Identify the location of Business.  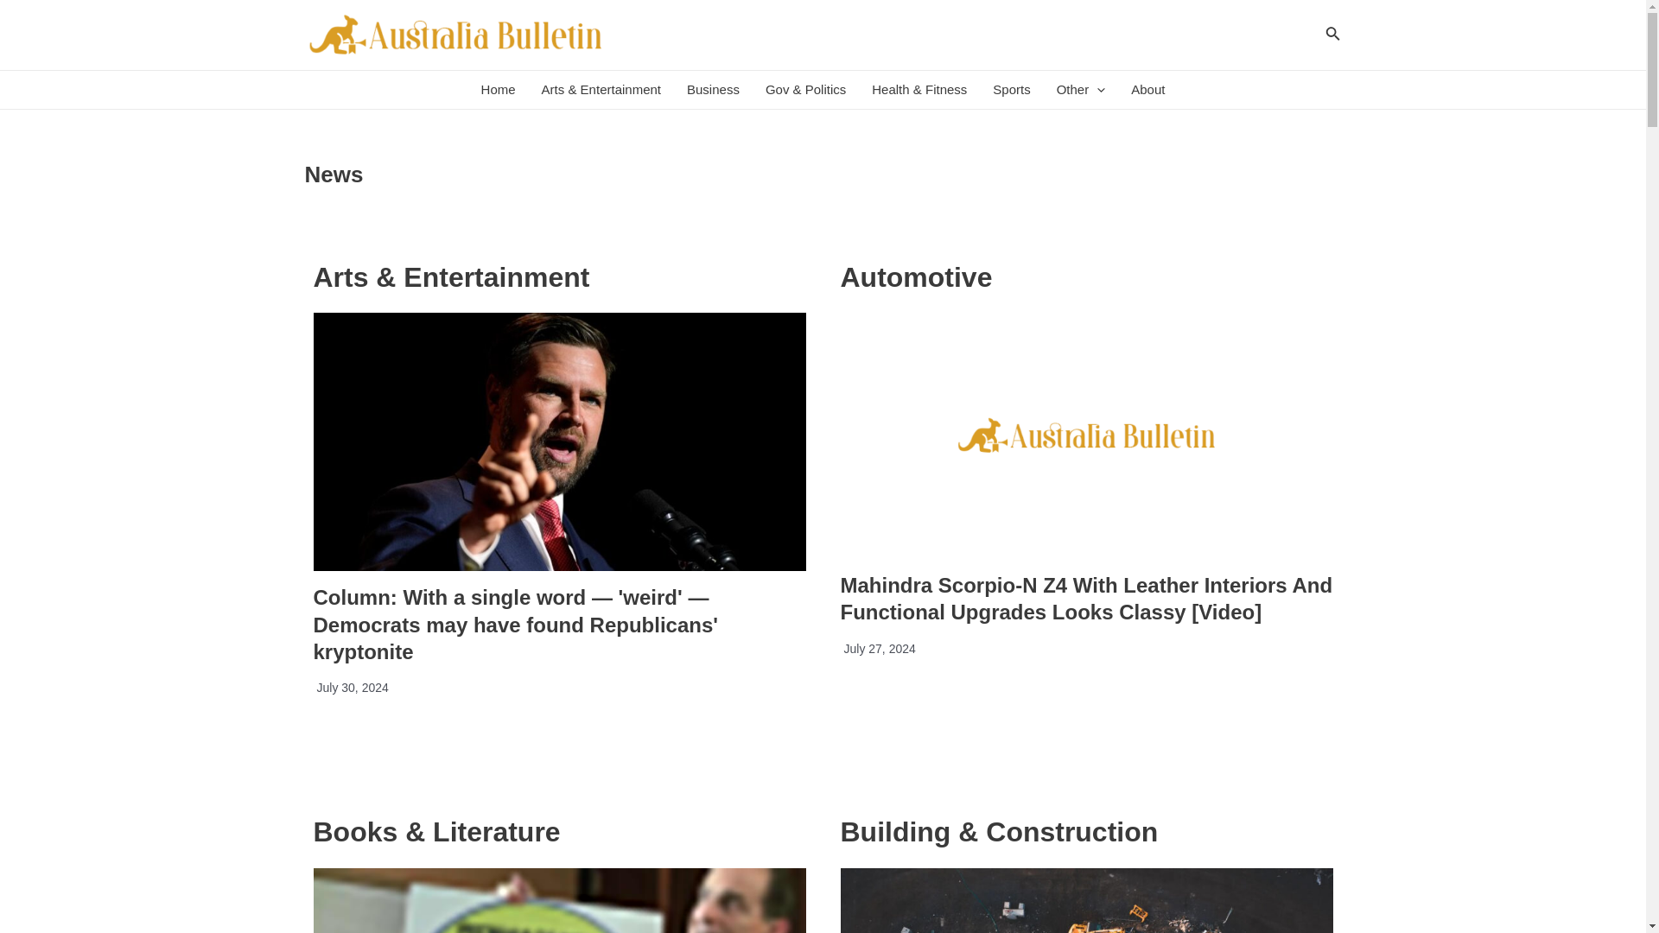
(713, 90).